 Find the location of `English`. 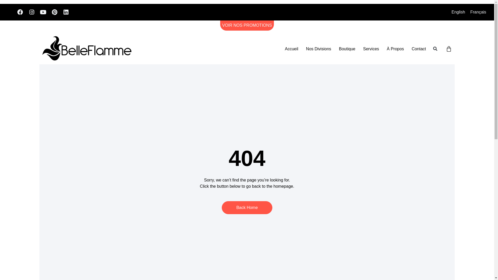

English is located at coordinates (458, 12).